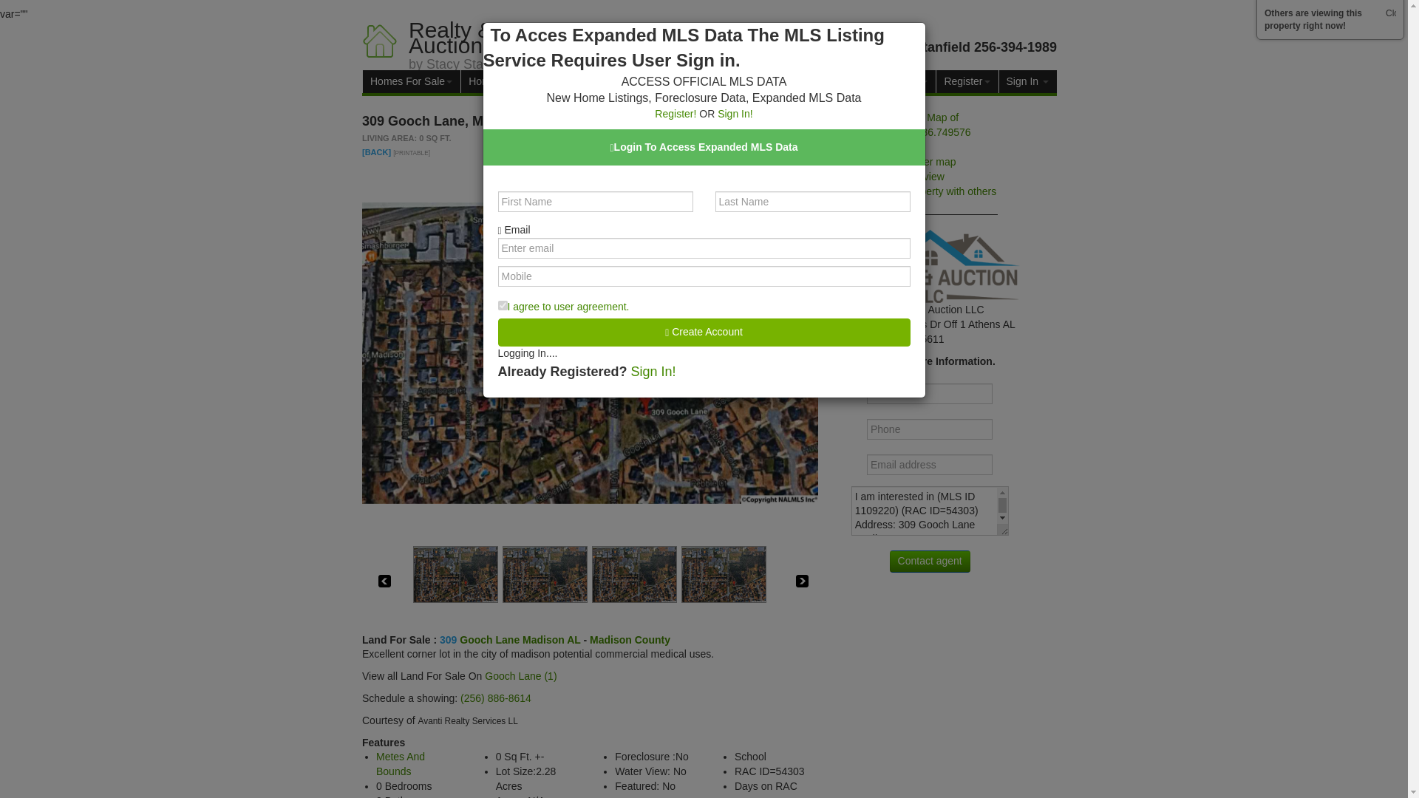 The width and height of the screenshot is (1419, 798). What do you see at coordinates (503, 306) in the screenshot?
I see `1` at bounding box center [503, 306].